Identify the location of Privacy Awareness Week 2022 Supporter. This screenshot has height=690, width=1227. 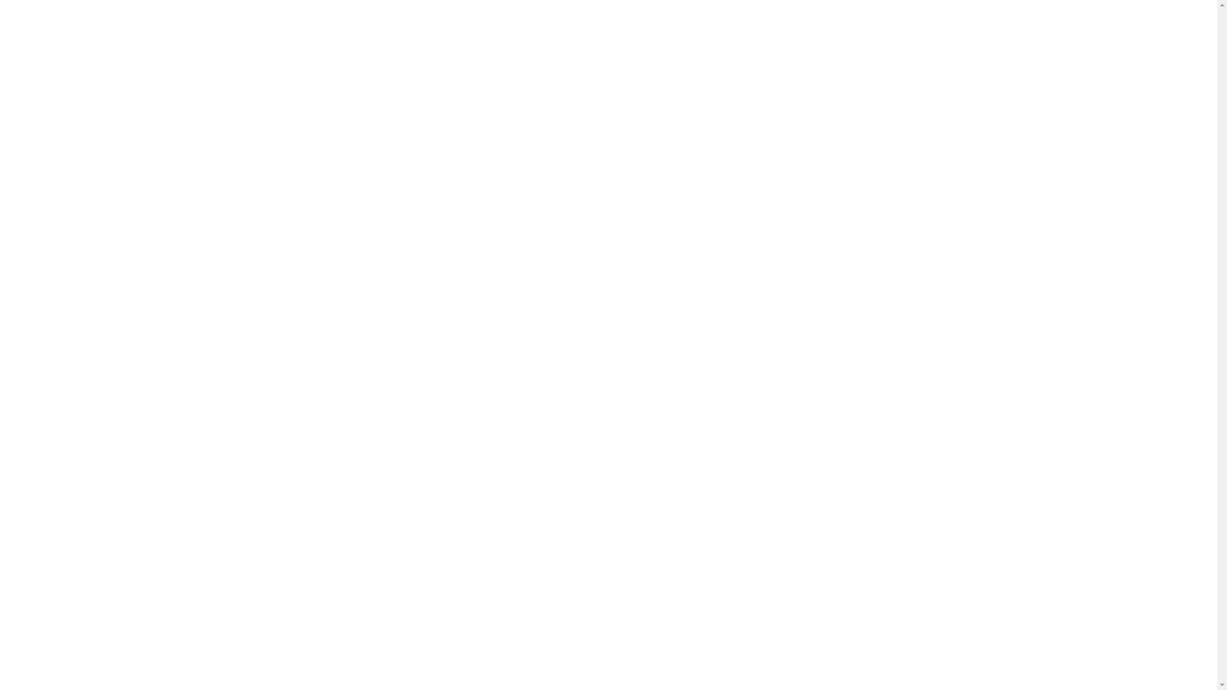
(879, 576).